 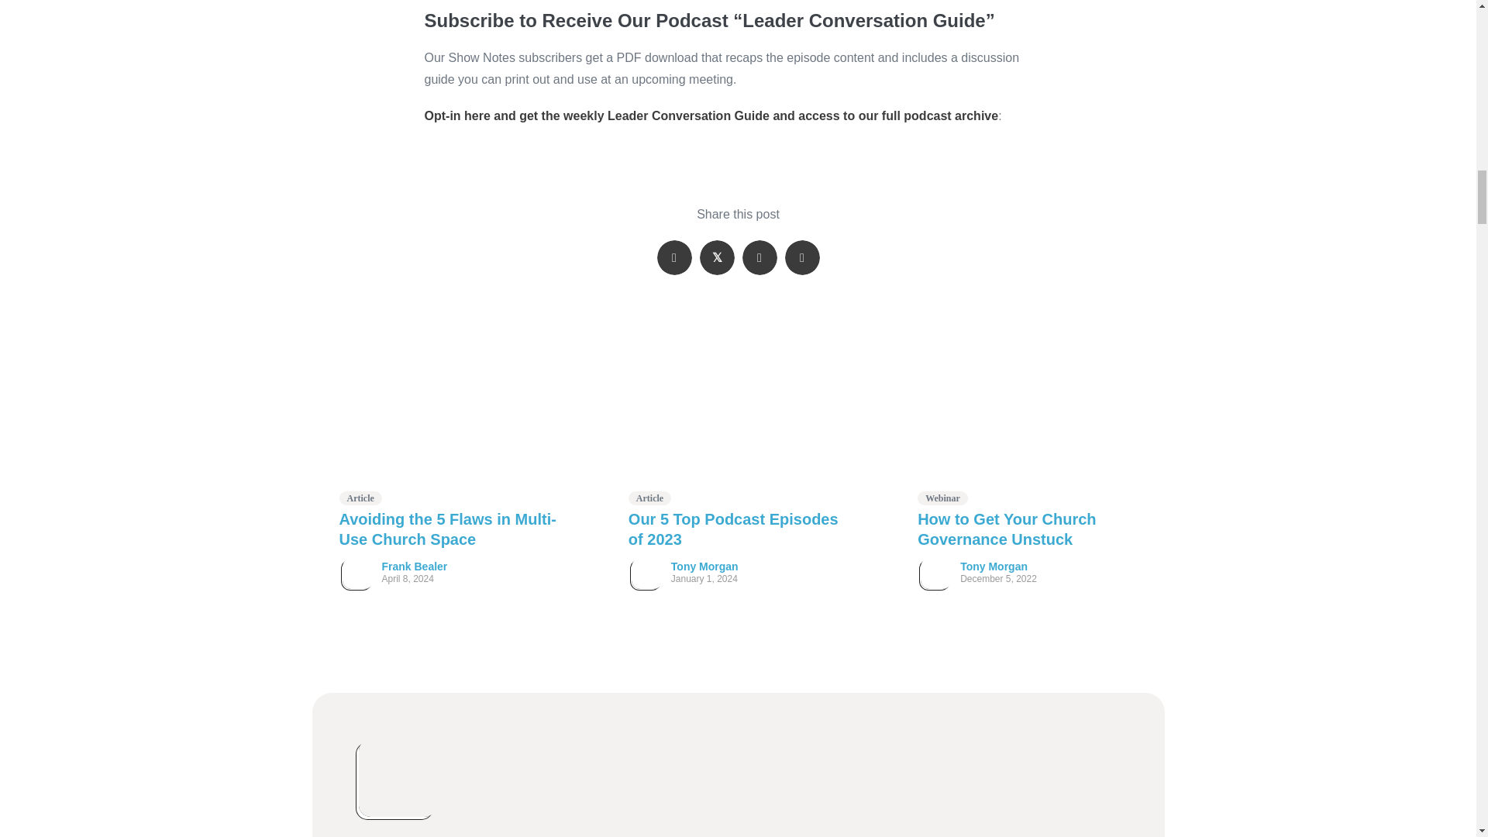 What do you see at coordinates (733, 529) in the screenshot?
I see `Our 5 Top Podcast Episodes of 2023` at bounding box center [733, 529].